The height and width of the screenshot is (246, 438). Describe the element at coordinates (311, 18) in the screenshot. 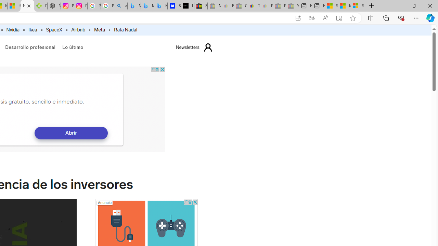

I see `Show translate options` at that location.